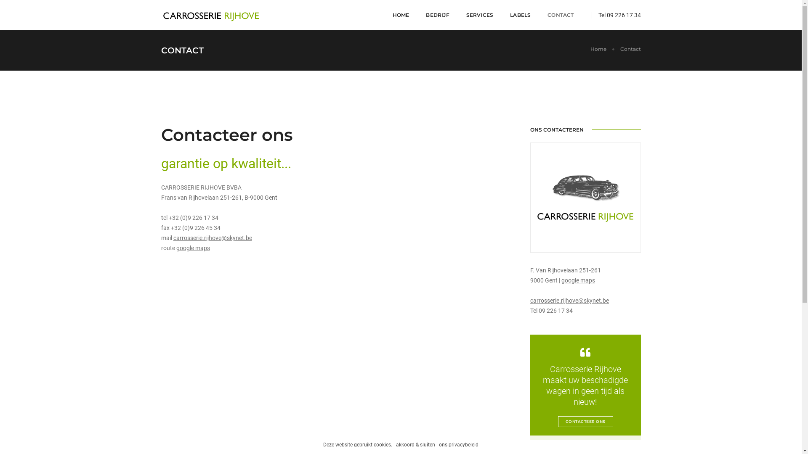 This screenshot has width=808, height=454. I want to click on google maps, so click(193, 248).